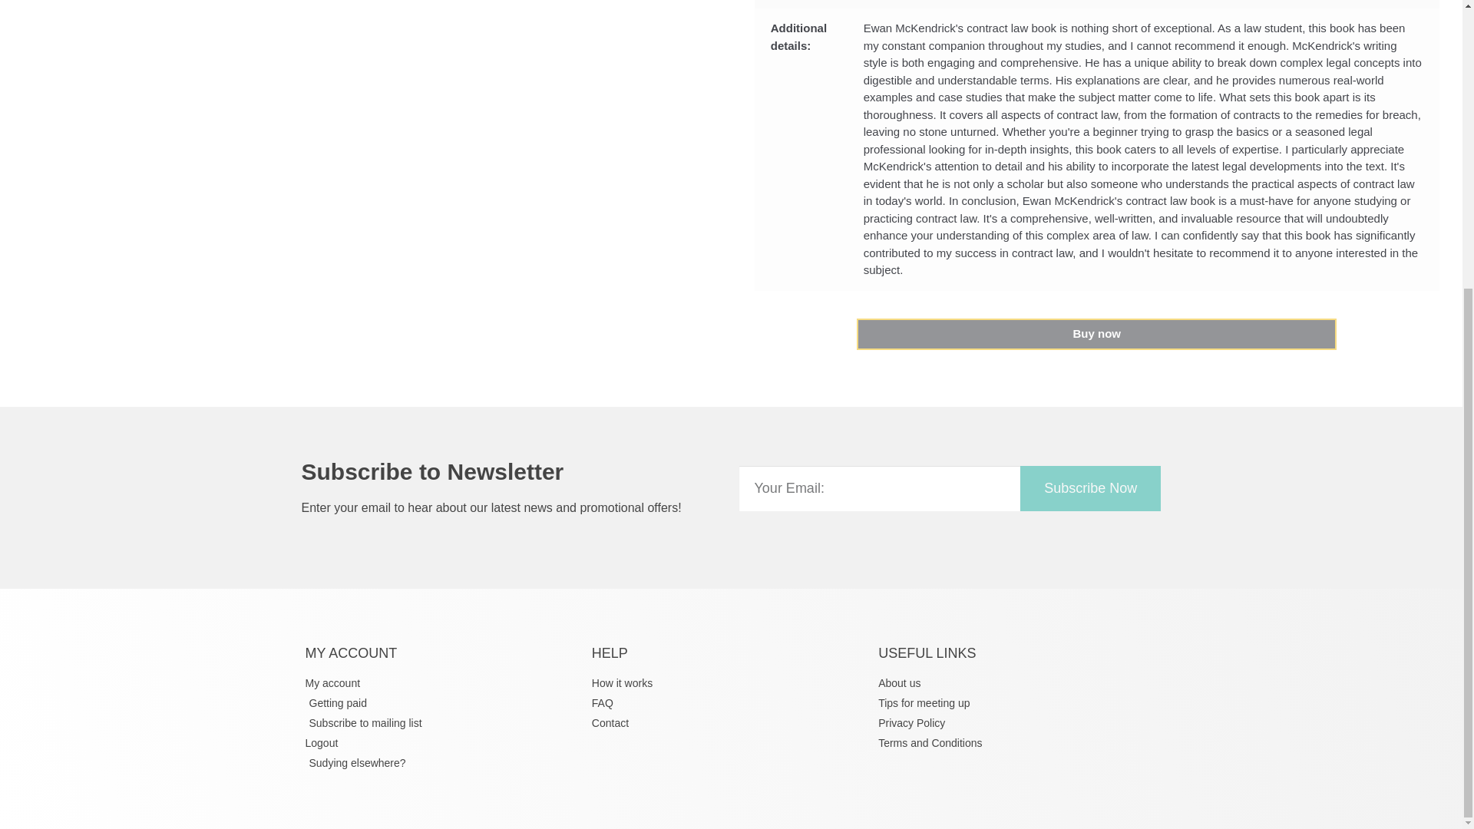 This screenshot has height=829, width=1474. Describe the element at coordinates (1090, 488) in the screenshot. I see `Subscribe Now` at that location.